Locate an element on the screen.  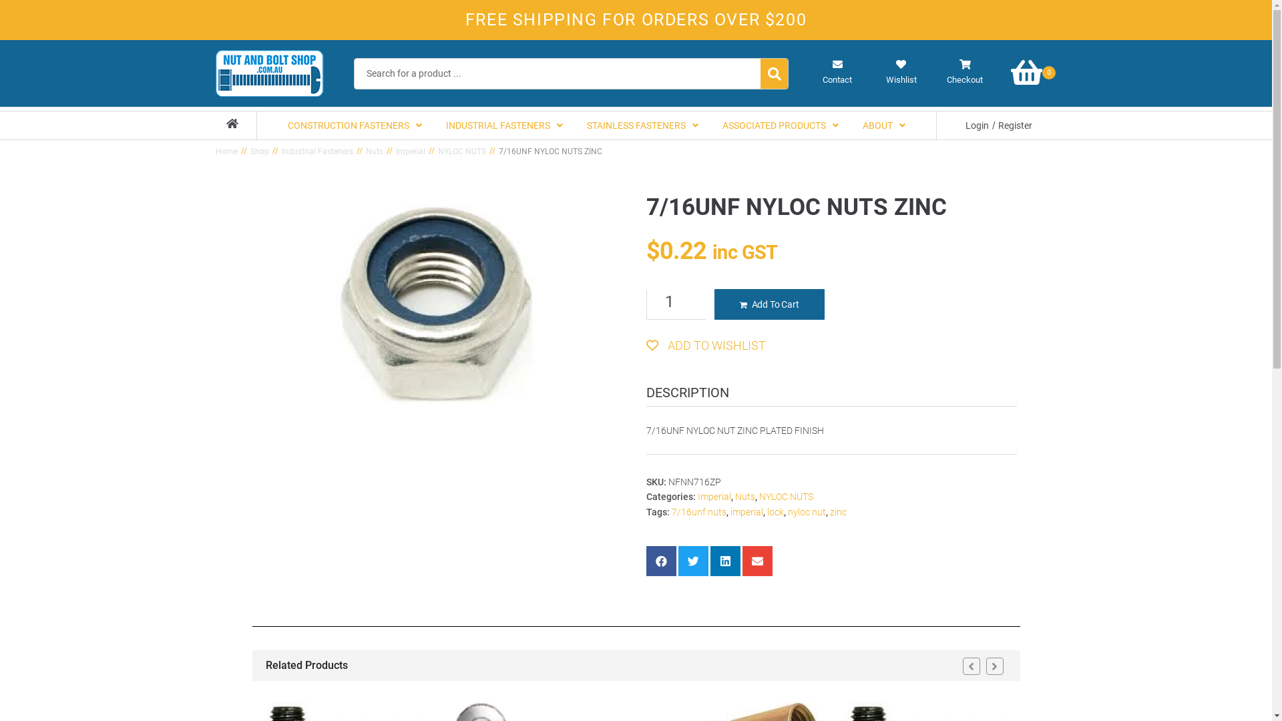
0 is located at coordinates (1035, 72).